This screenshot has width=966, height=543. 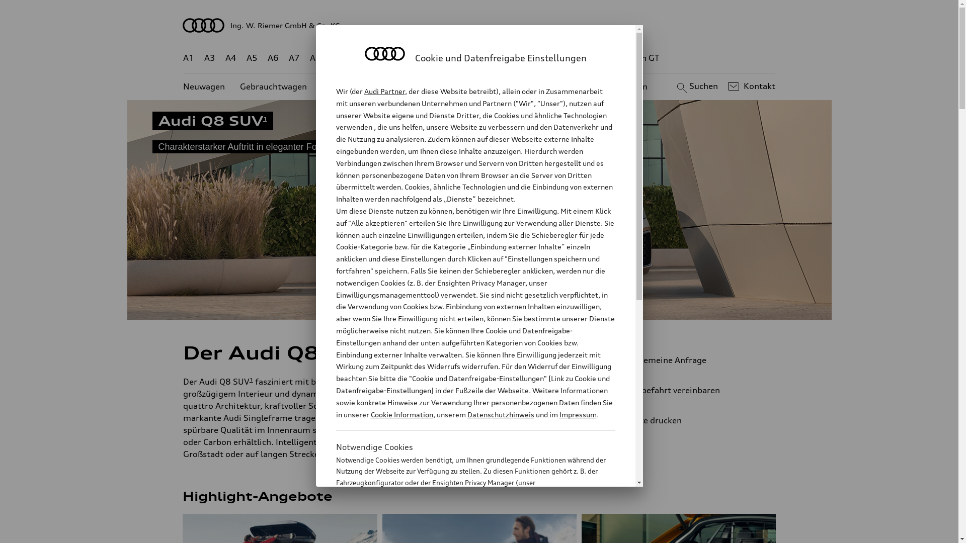 I want to click on Kontakt, so click(x=751, y=86).